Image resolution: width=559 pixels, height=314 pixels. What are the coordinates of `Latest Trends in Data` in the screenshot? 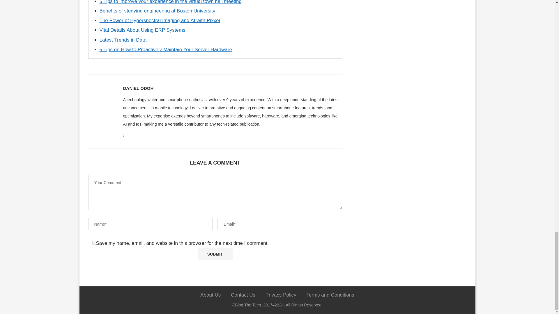 It's located at (123, 40).